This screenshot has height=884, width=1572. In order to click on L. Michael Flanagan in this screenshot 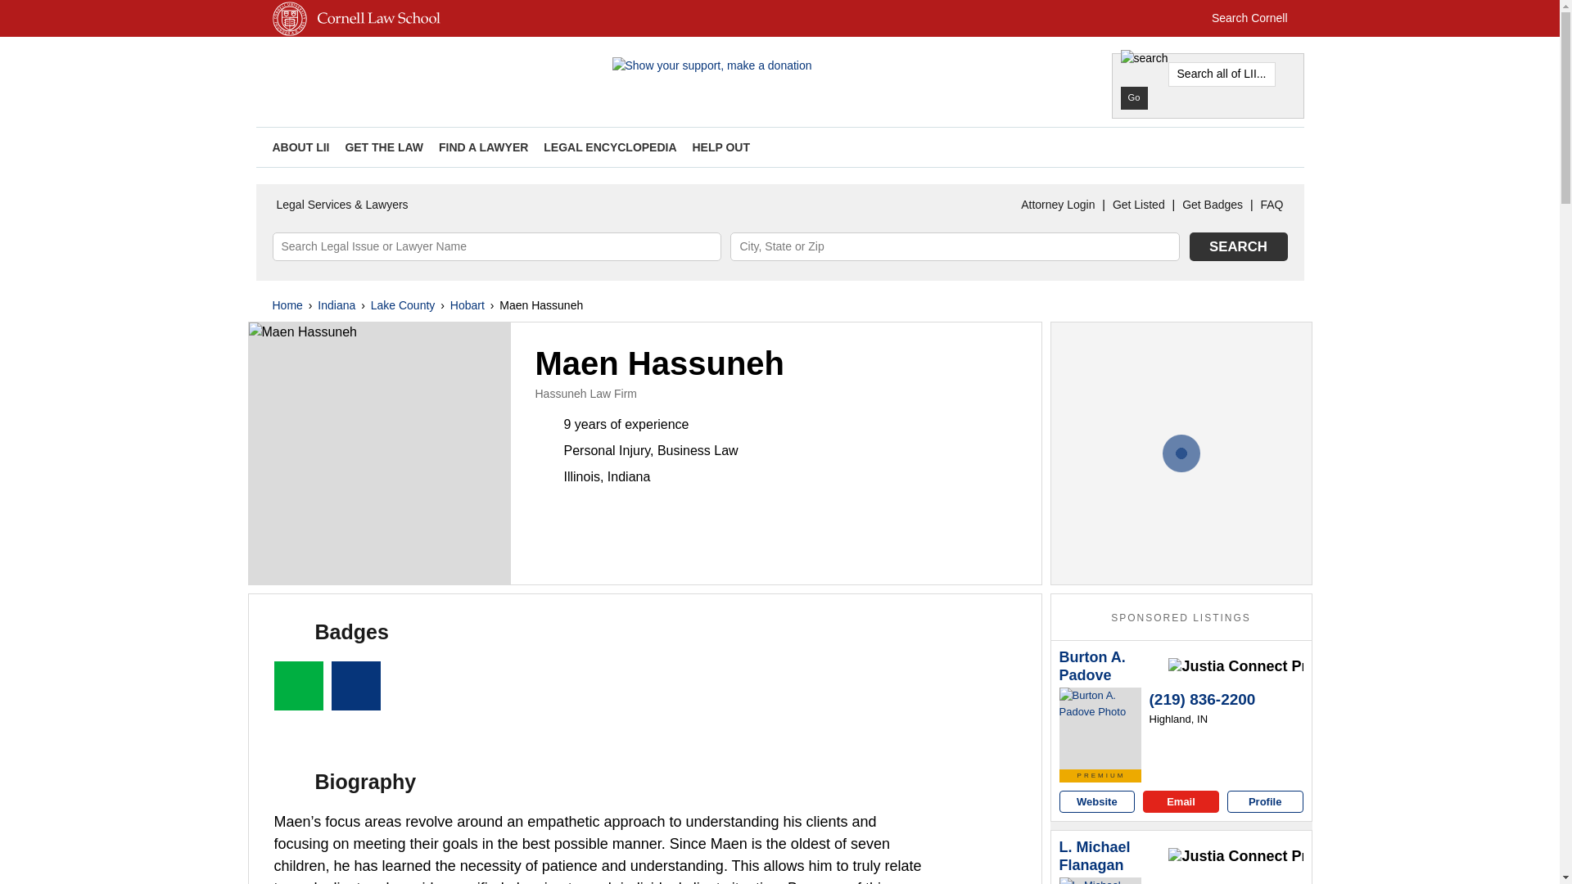, I will do `click(1100, 881)`.